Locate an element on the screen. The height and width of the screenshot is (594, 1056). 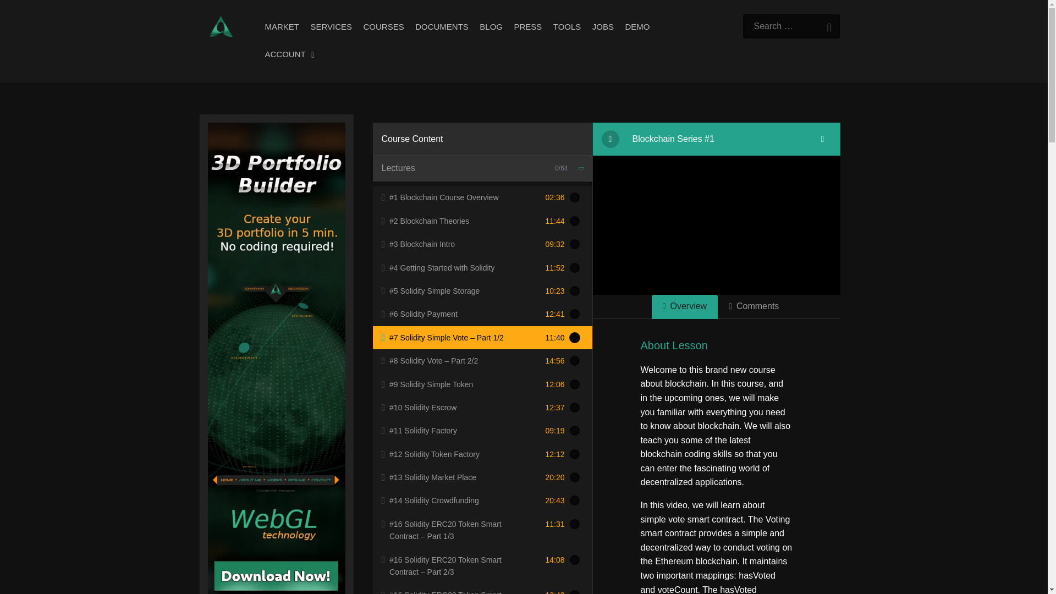
on is located at coordinates (574, 338).